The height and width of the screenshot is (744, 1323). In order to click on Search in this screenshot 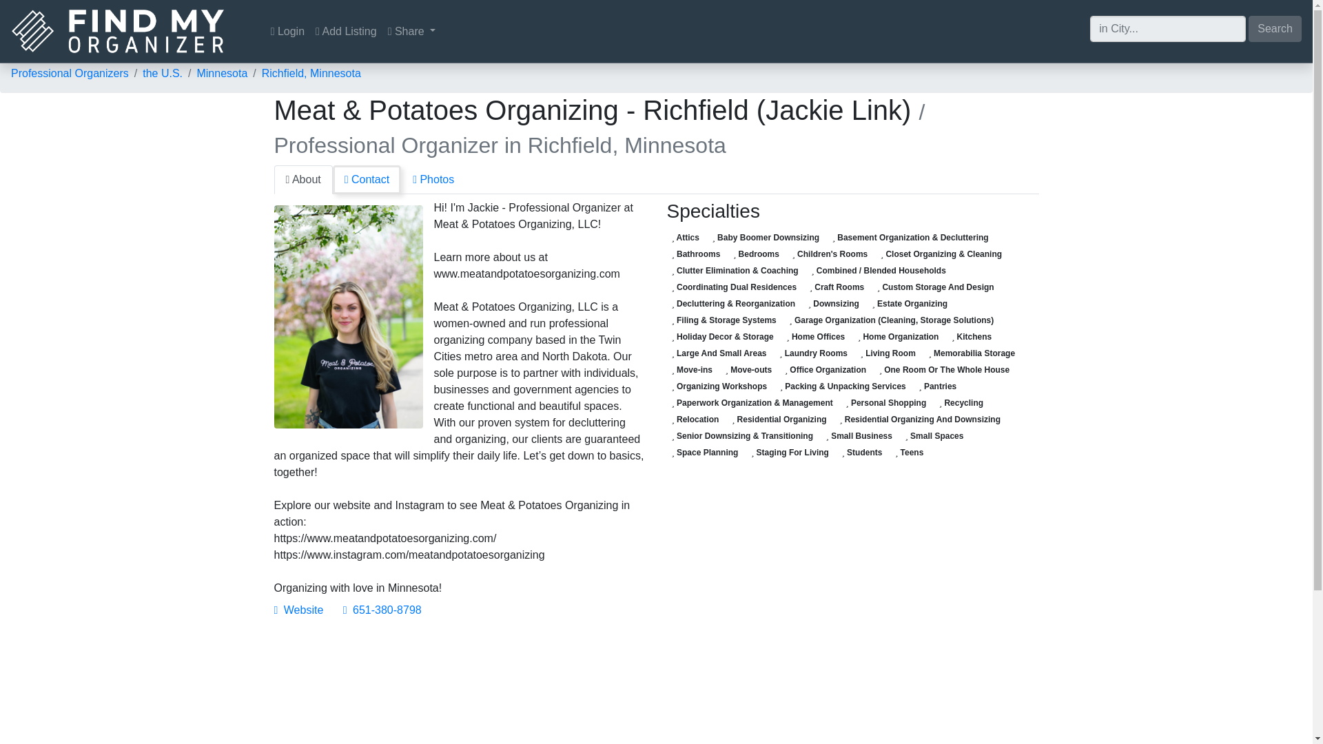, I will do `click(1275, 28)`.